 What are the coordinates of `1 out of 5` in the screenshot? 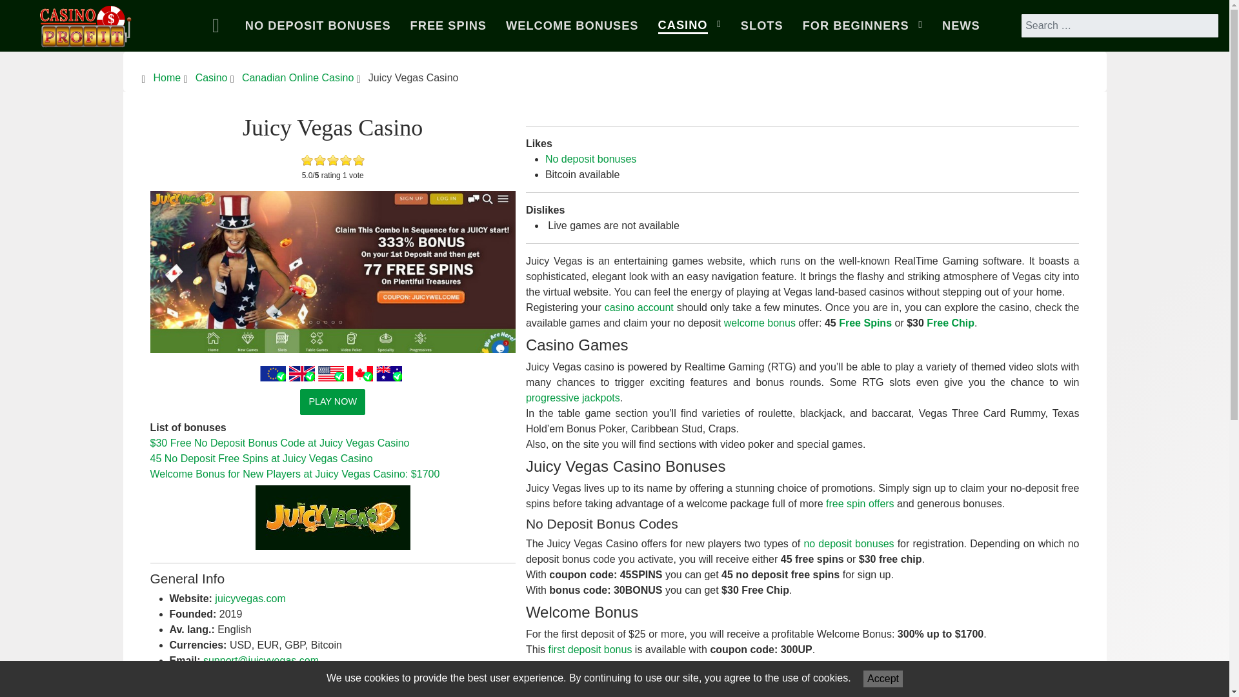 It's located at (307, 160).